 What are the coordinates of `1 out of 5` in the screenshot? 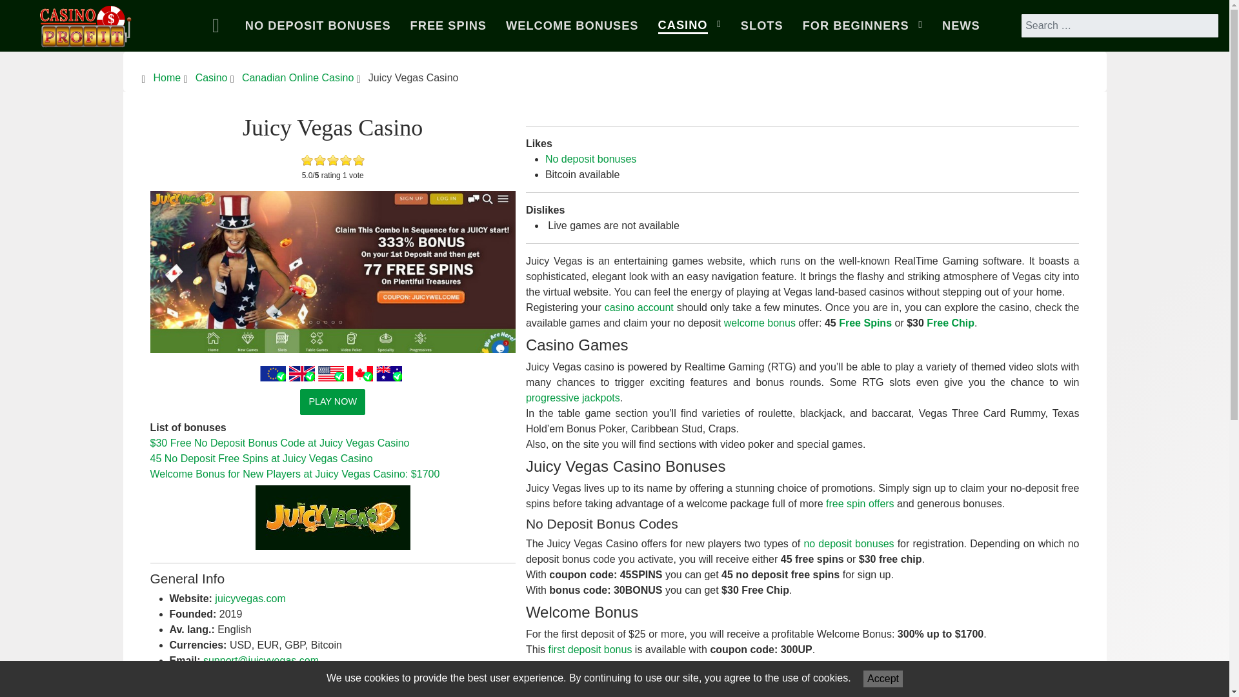 It's located at (307, 160).